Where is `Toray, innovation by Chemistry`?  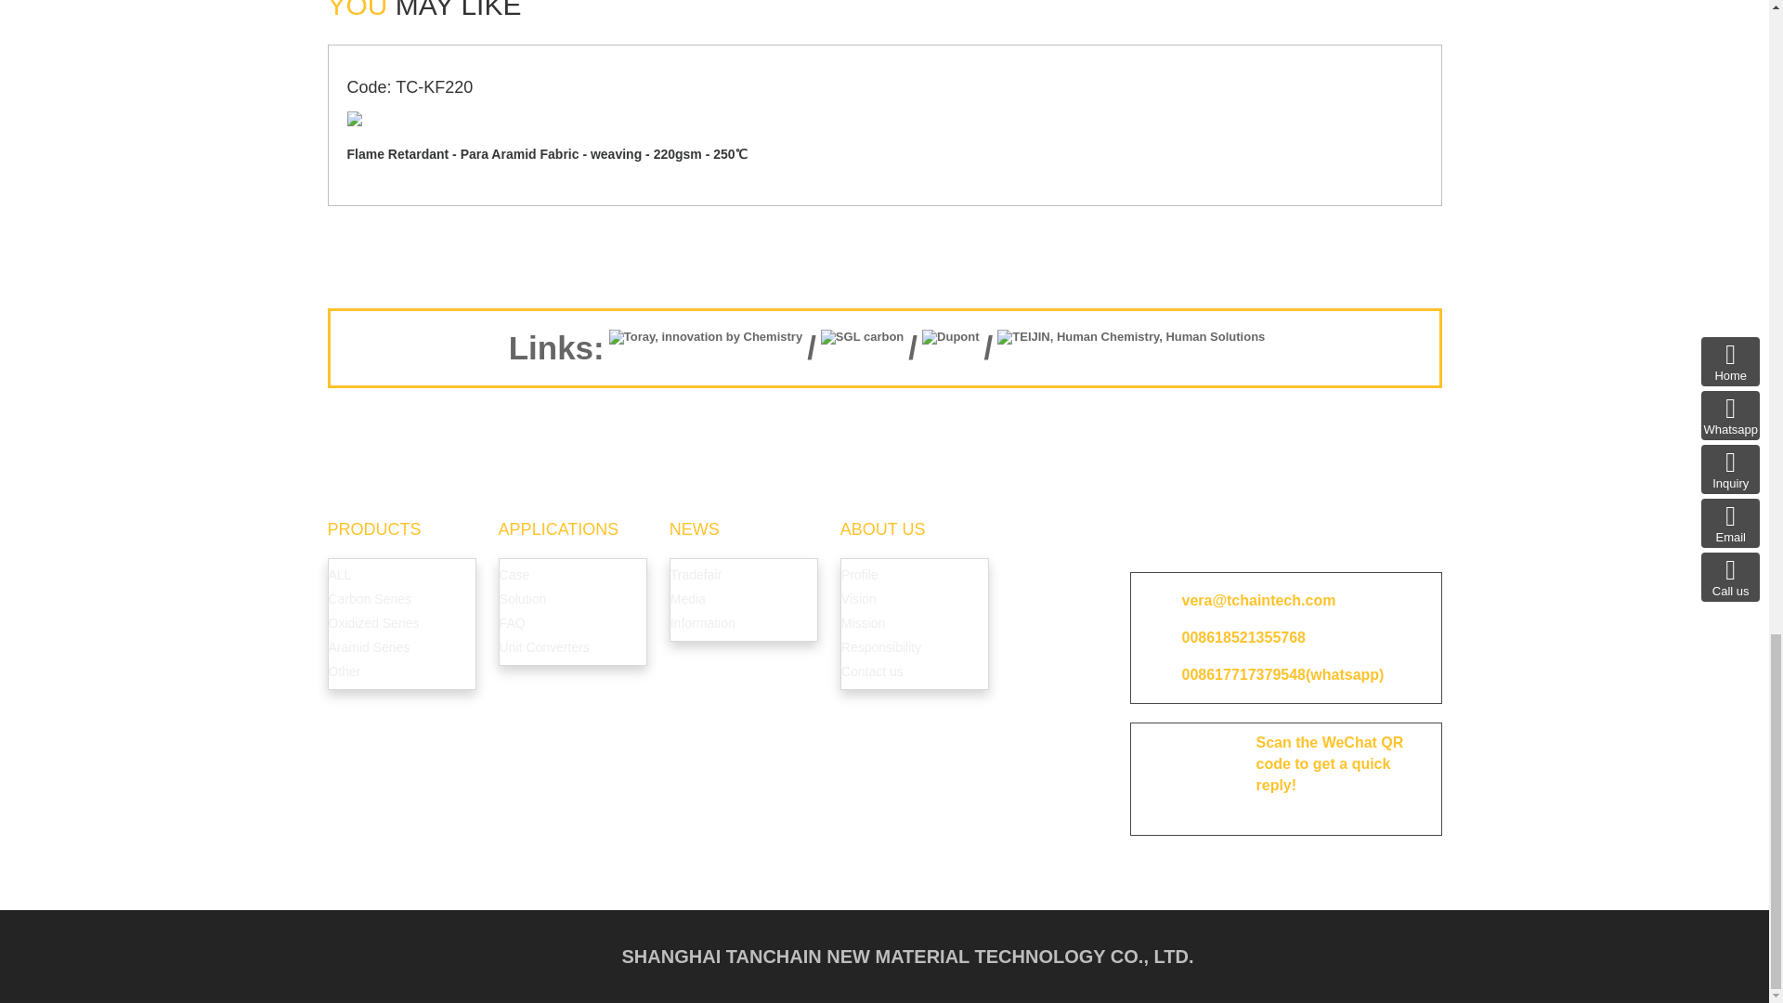 Toray, innovation by Chemistry is located at coordinates (706, 348).